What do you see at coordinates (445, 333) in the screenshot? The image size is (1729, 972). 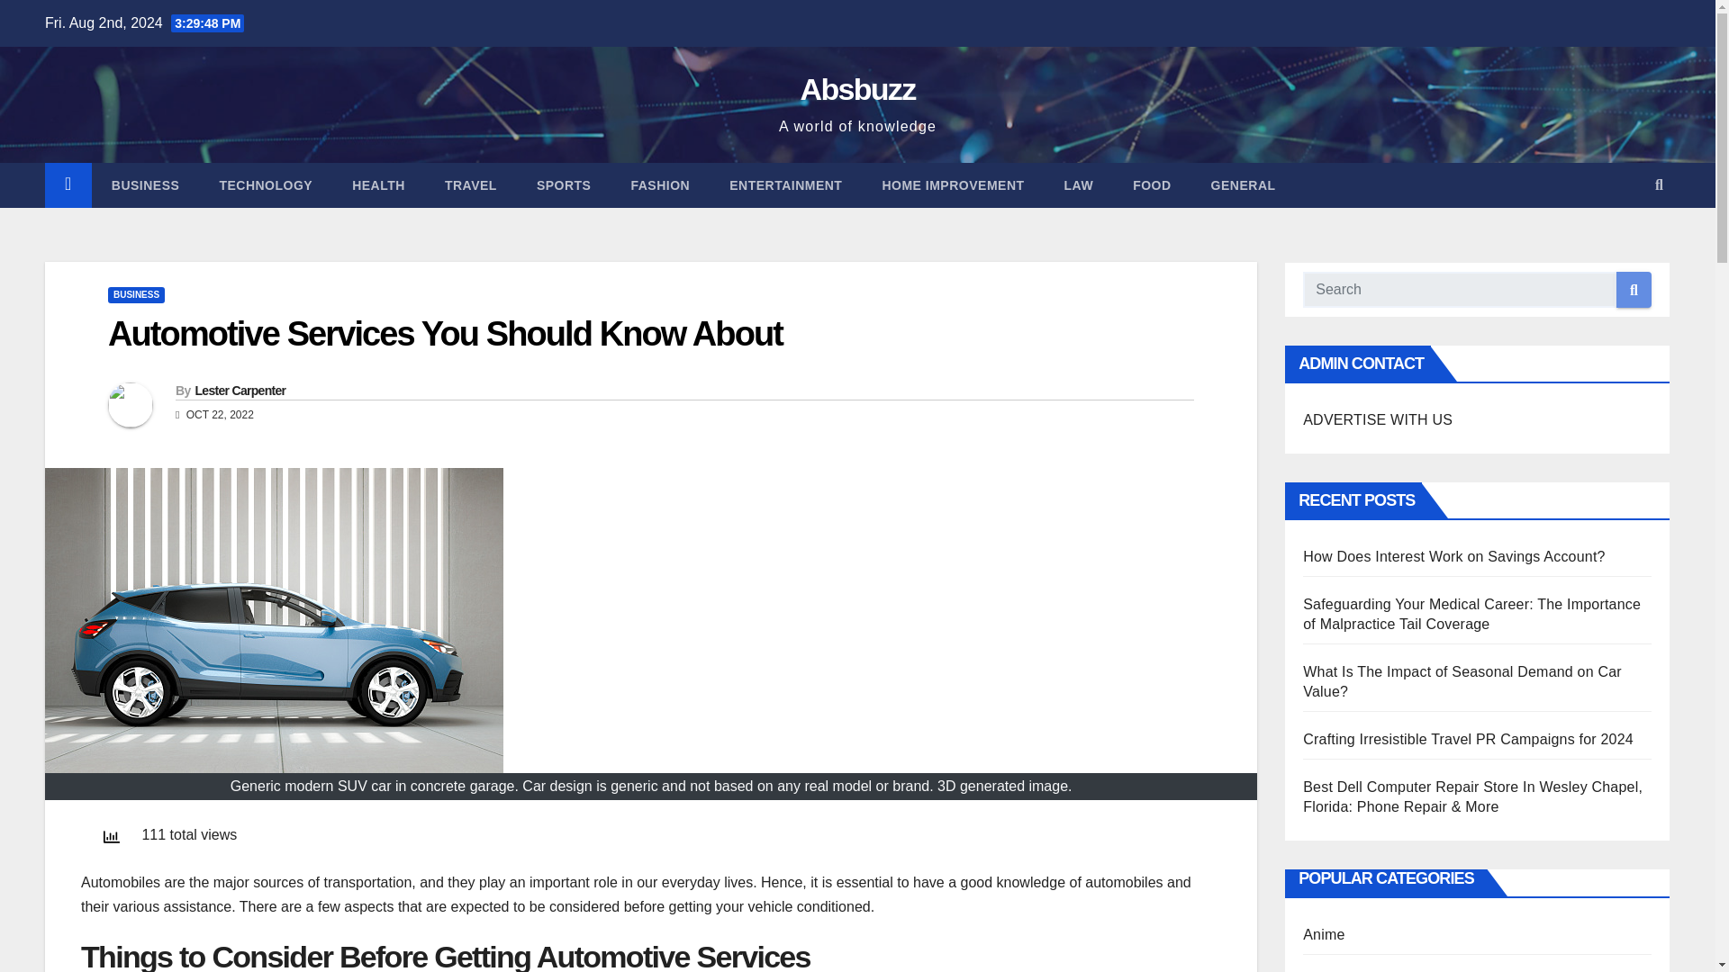 I see `Automotive Services You Should Know About` at bounding box center [445, 333].